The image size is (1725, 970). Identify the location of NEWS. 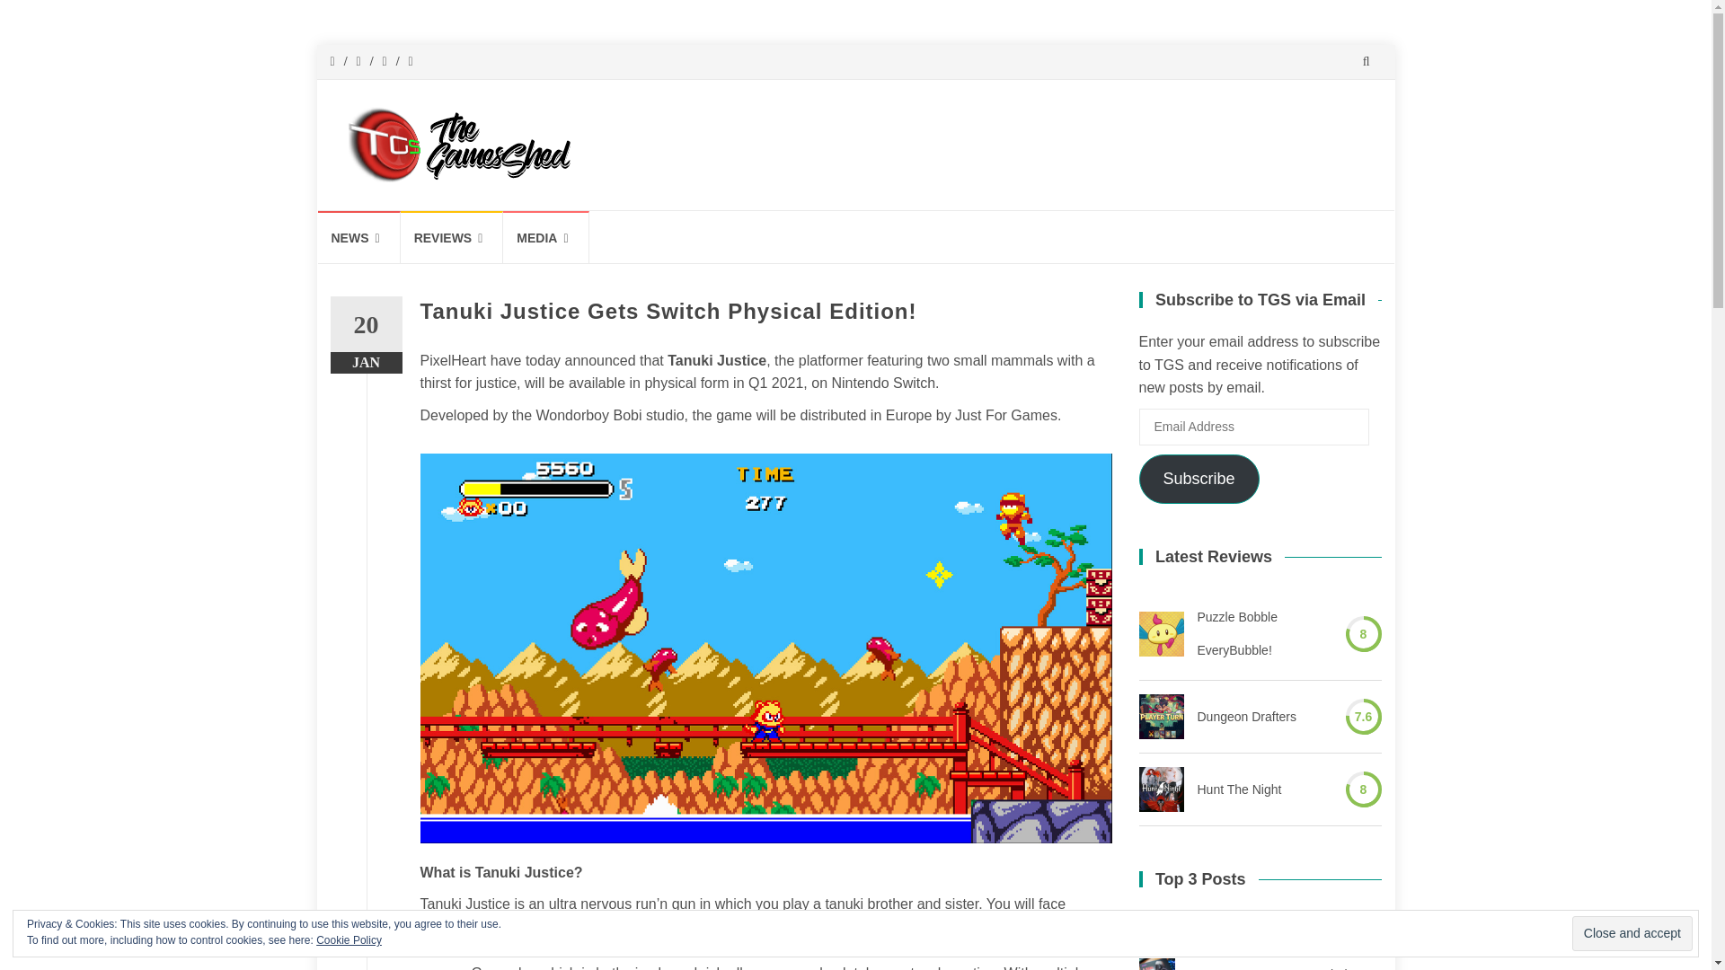
(358, 237).